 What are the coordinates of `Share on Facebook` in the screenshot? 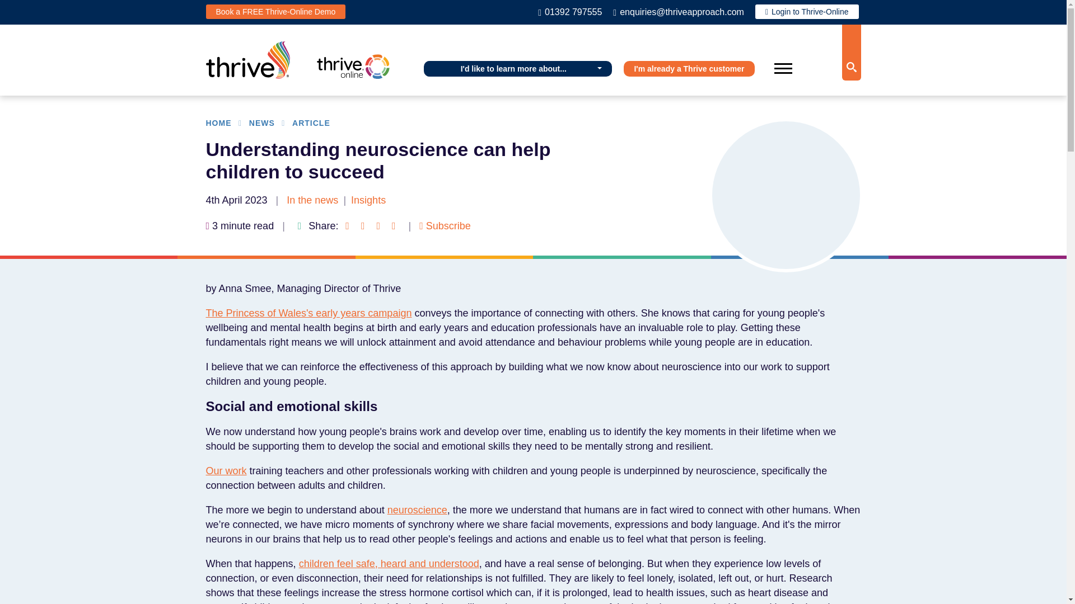 It's located at (347, 226).